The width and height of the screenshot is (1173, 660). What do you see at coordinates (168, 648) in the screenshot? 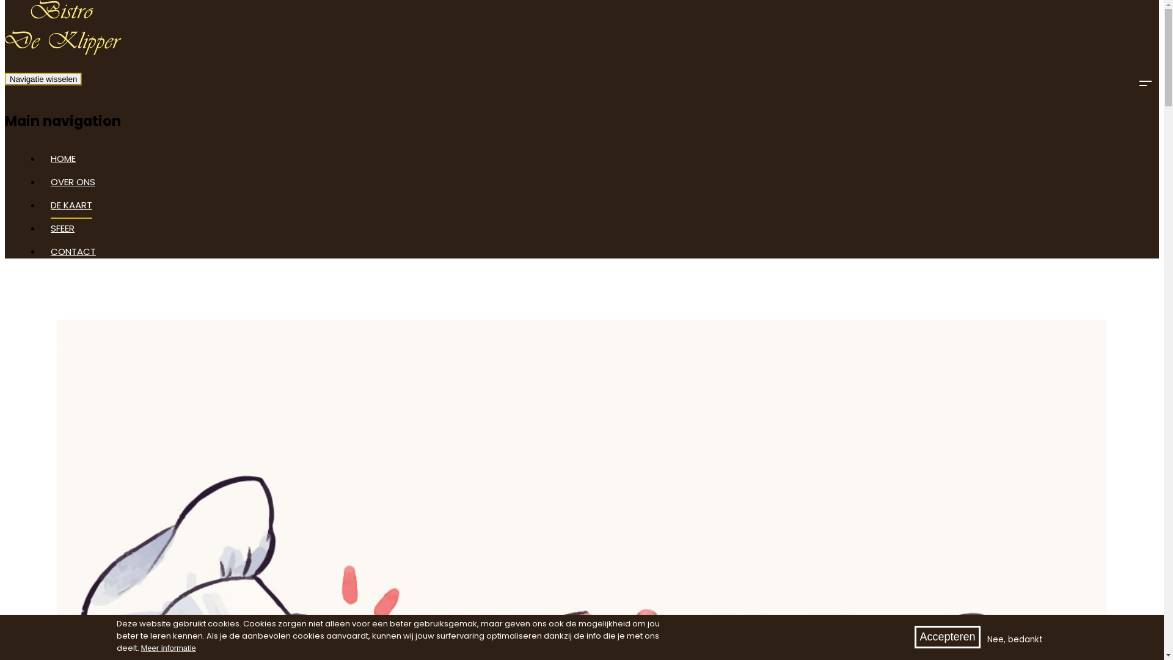
I see `Meer informatie` at bounding box center [168, 648].